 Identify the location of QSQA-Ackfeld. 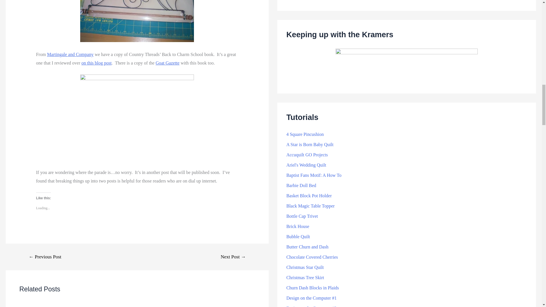
(137, 21).